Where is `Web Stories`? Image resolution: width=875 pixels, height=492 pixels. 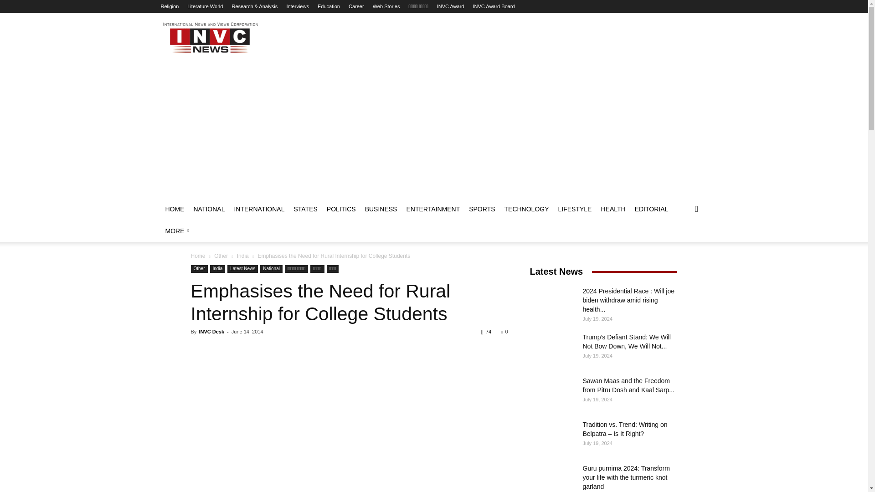 Web Stories is located at coordinates (386, 6).